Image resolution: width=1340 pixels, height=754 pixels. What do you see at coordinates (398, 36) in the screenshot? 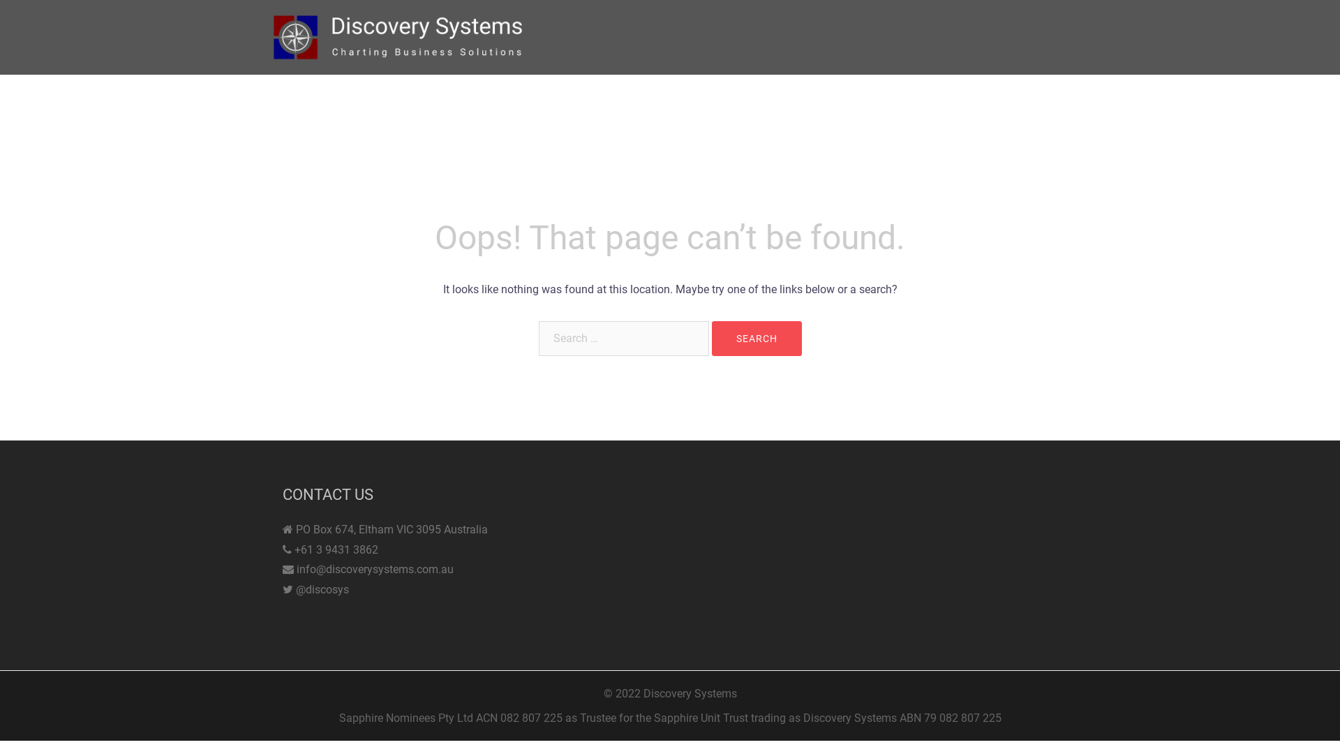
I see `Discovery Systems` at bounding box center [398, 36].